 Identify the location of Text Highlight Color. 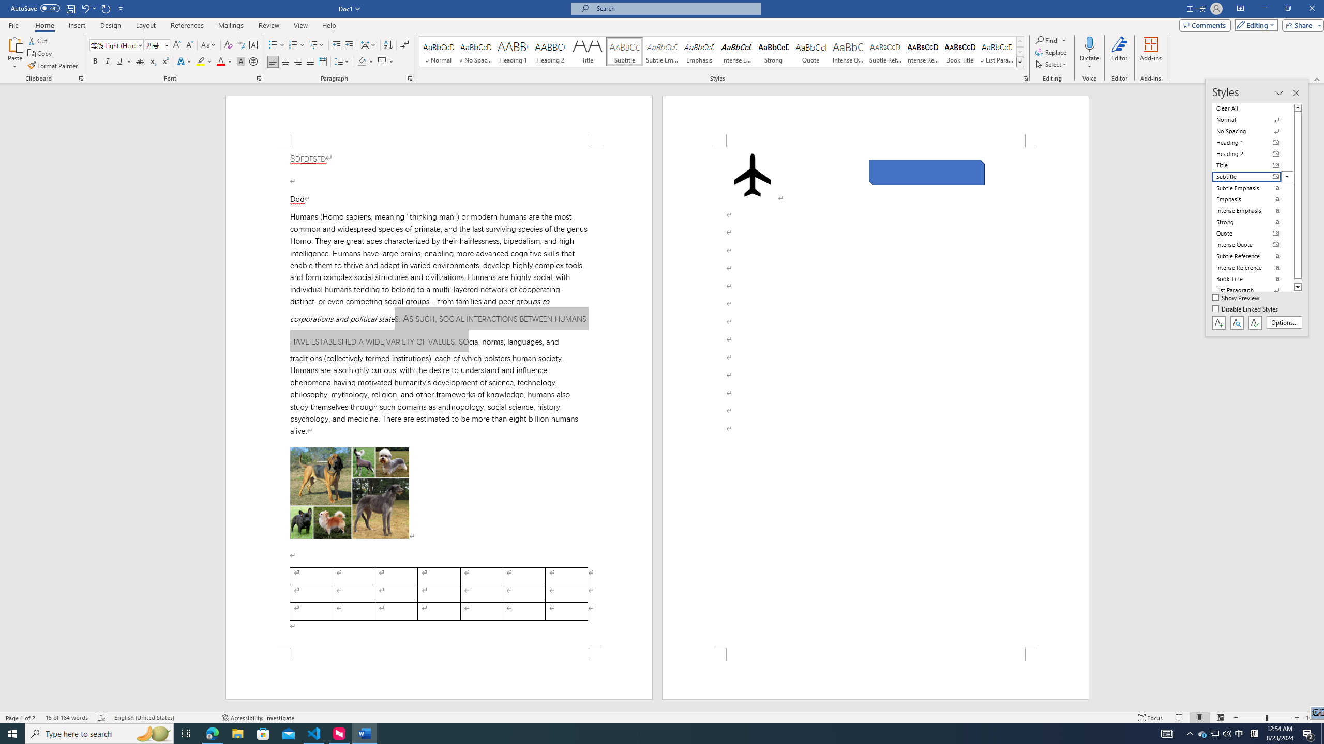
(204, 62).